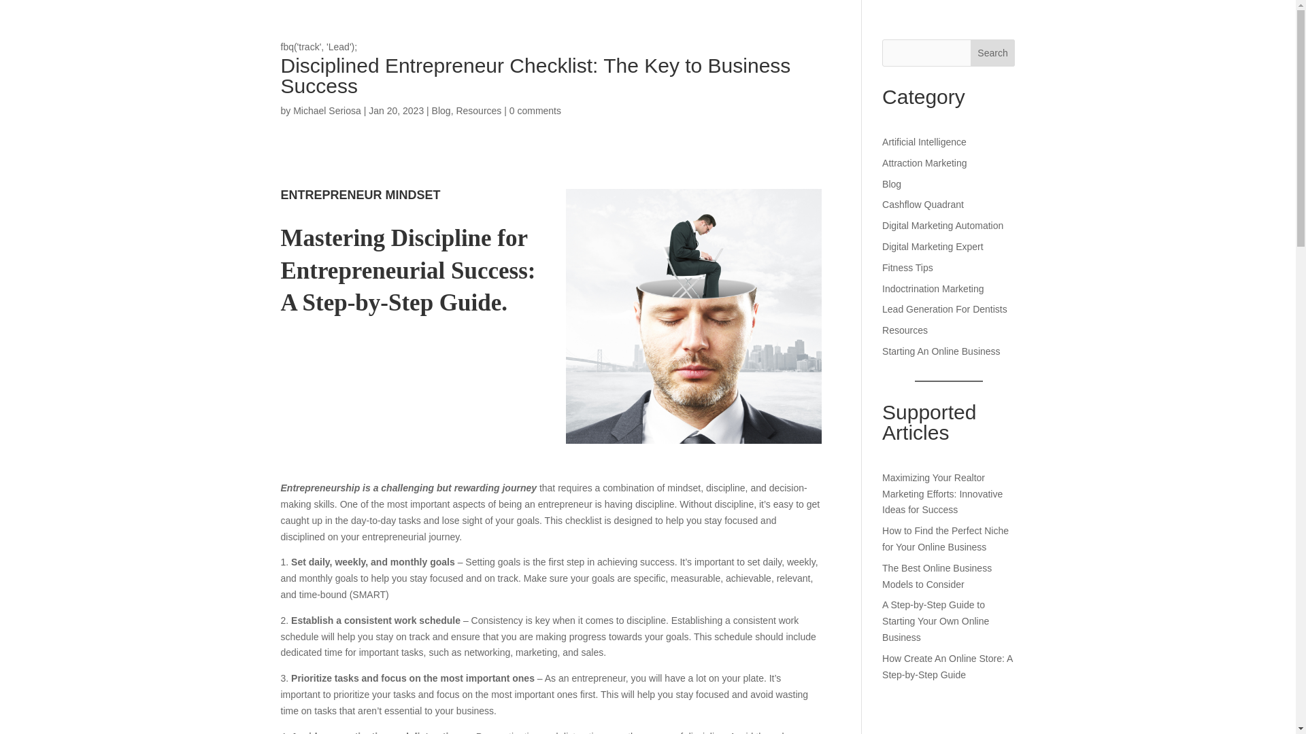  I want to click on Indoctrination Marketing, so click(933, 288).